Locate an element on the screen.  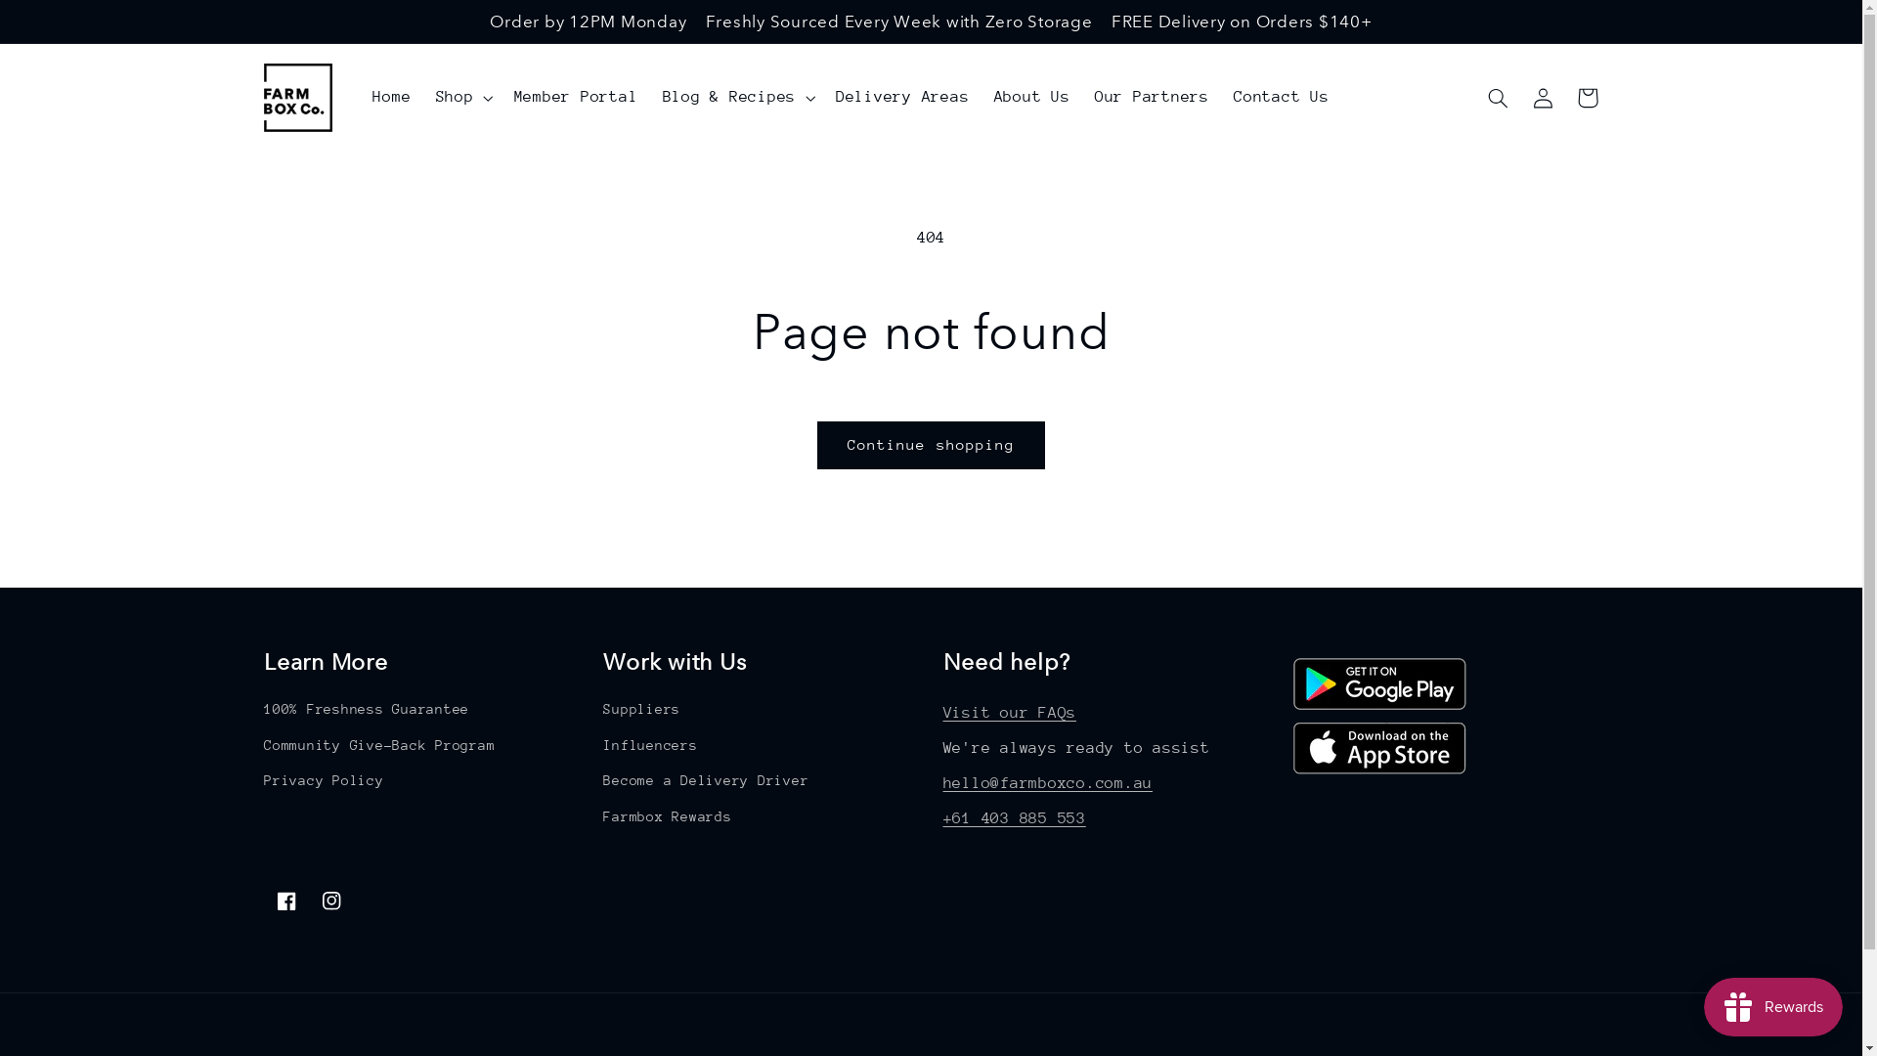
About Us is located at coordinates (1032, 98).